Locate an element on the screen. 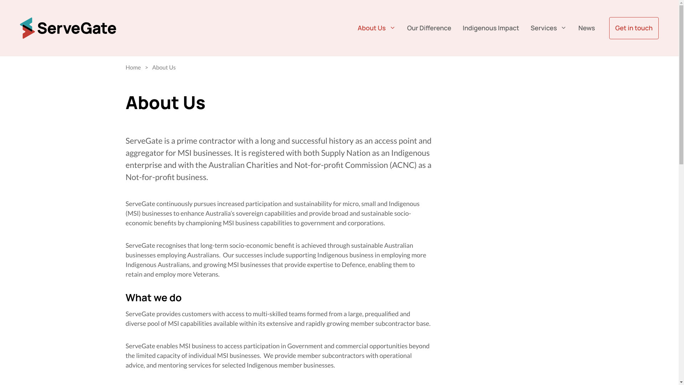 This screenshot has width=684, height=385. ServeGate is located at coordinates (68, 28).